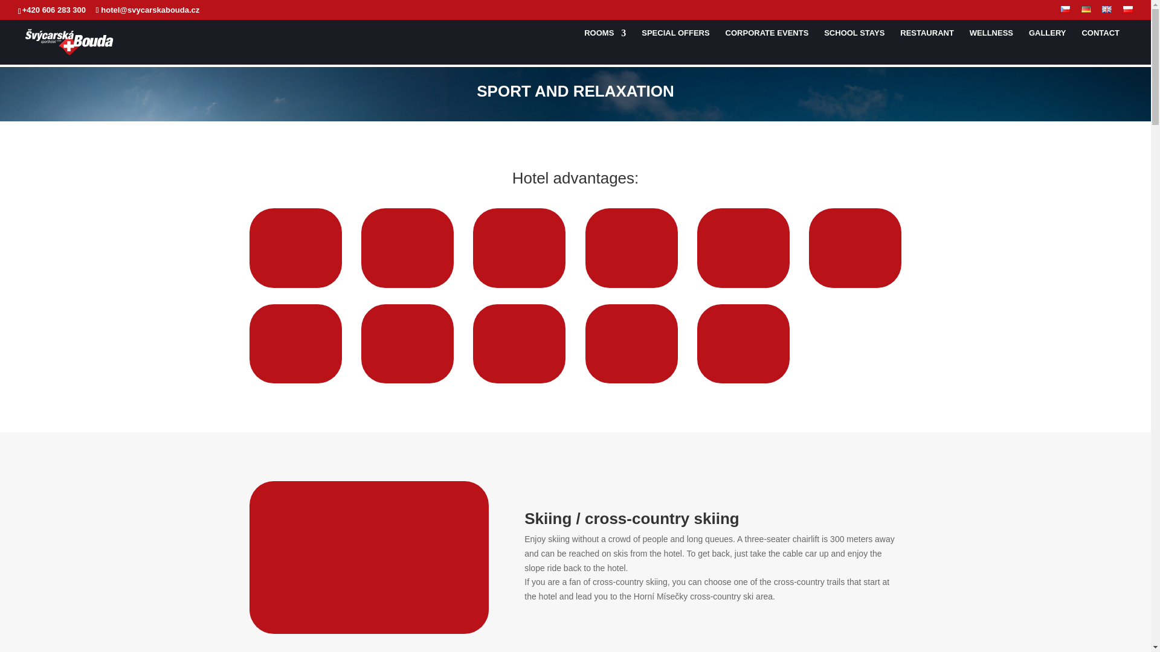  I want to click on WELLNESS, so click(991, 46).